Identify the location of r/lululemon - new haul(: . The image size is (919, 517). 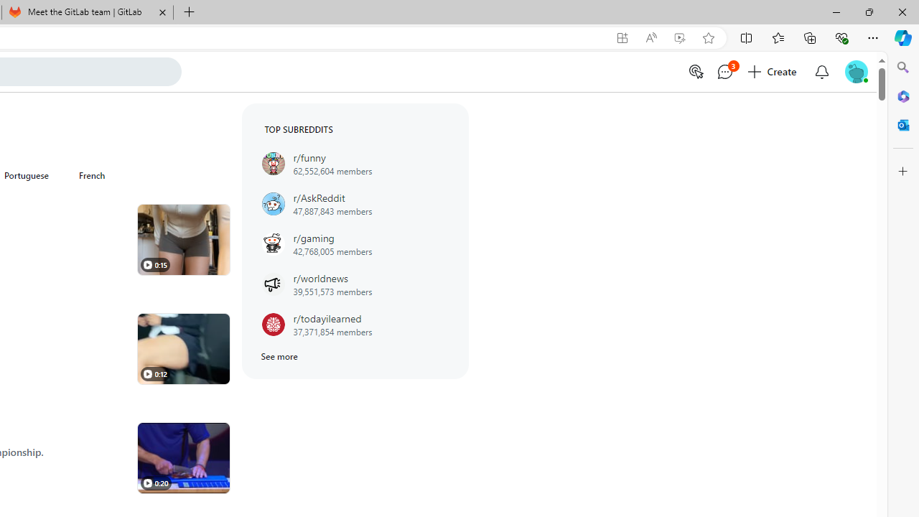
(183, 240).